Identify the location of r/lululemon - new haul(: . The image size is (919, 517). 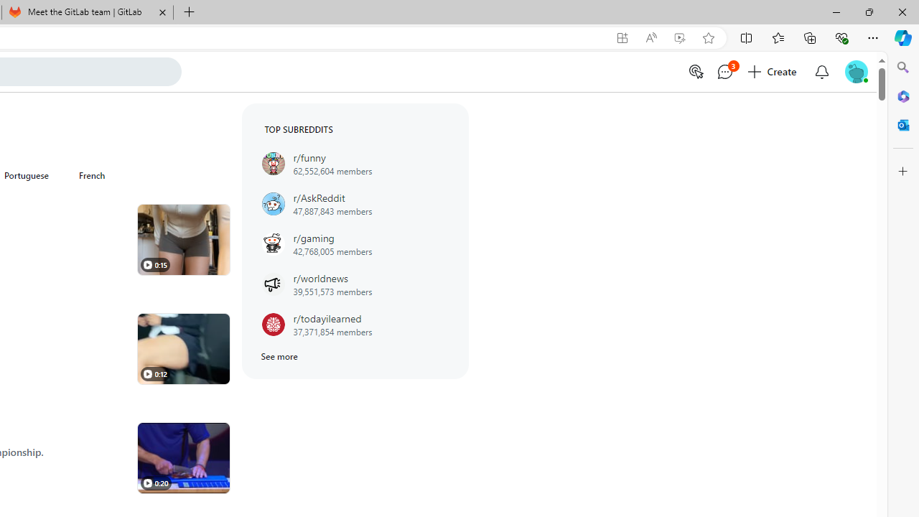
(183, 240).